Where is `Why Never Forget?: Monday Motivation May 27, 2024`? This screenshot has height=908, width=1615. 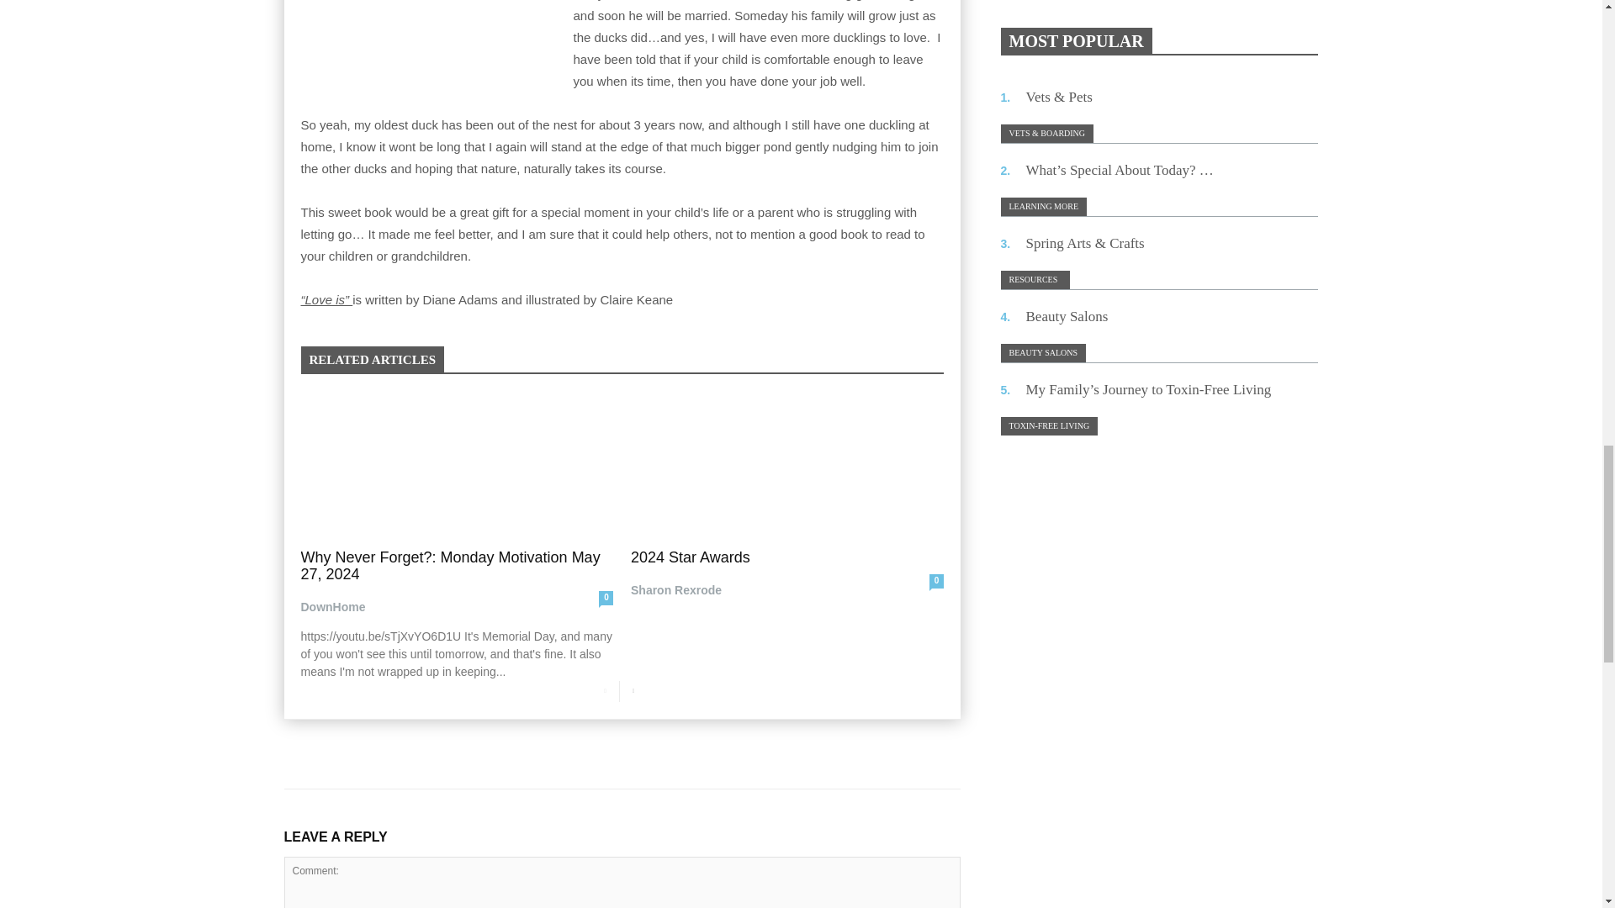 Why Never Forget?: Monday Motivation May 27, 2024 is located at coordinates (457, 465).